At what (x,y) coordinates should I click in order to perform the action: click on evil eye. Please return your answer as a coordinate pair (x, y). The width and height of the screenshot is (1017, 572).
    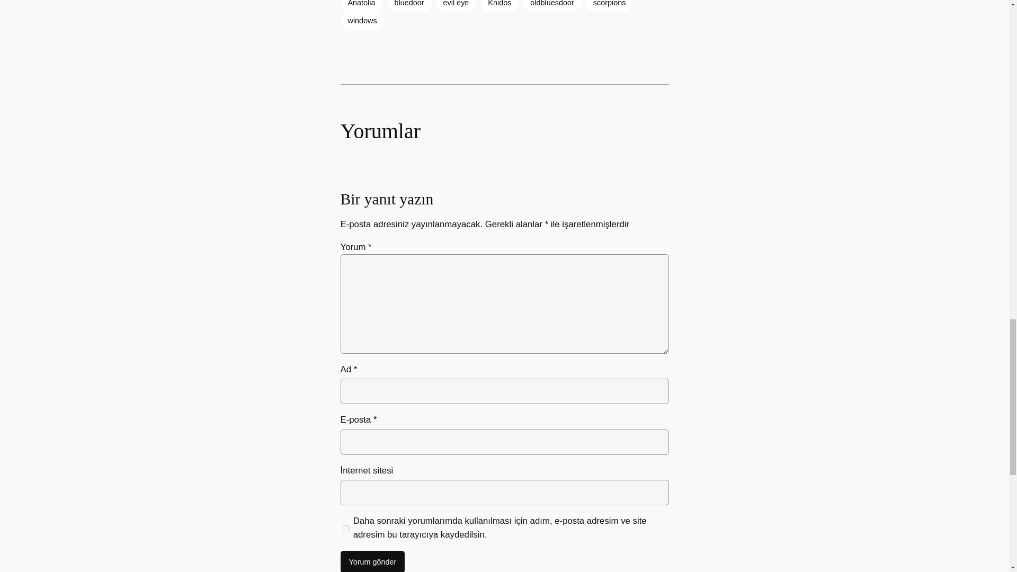
    Looking at the image, I should click on (457, 5).